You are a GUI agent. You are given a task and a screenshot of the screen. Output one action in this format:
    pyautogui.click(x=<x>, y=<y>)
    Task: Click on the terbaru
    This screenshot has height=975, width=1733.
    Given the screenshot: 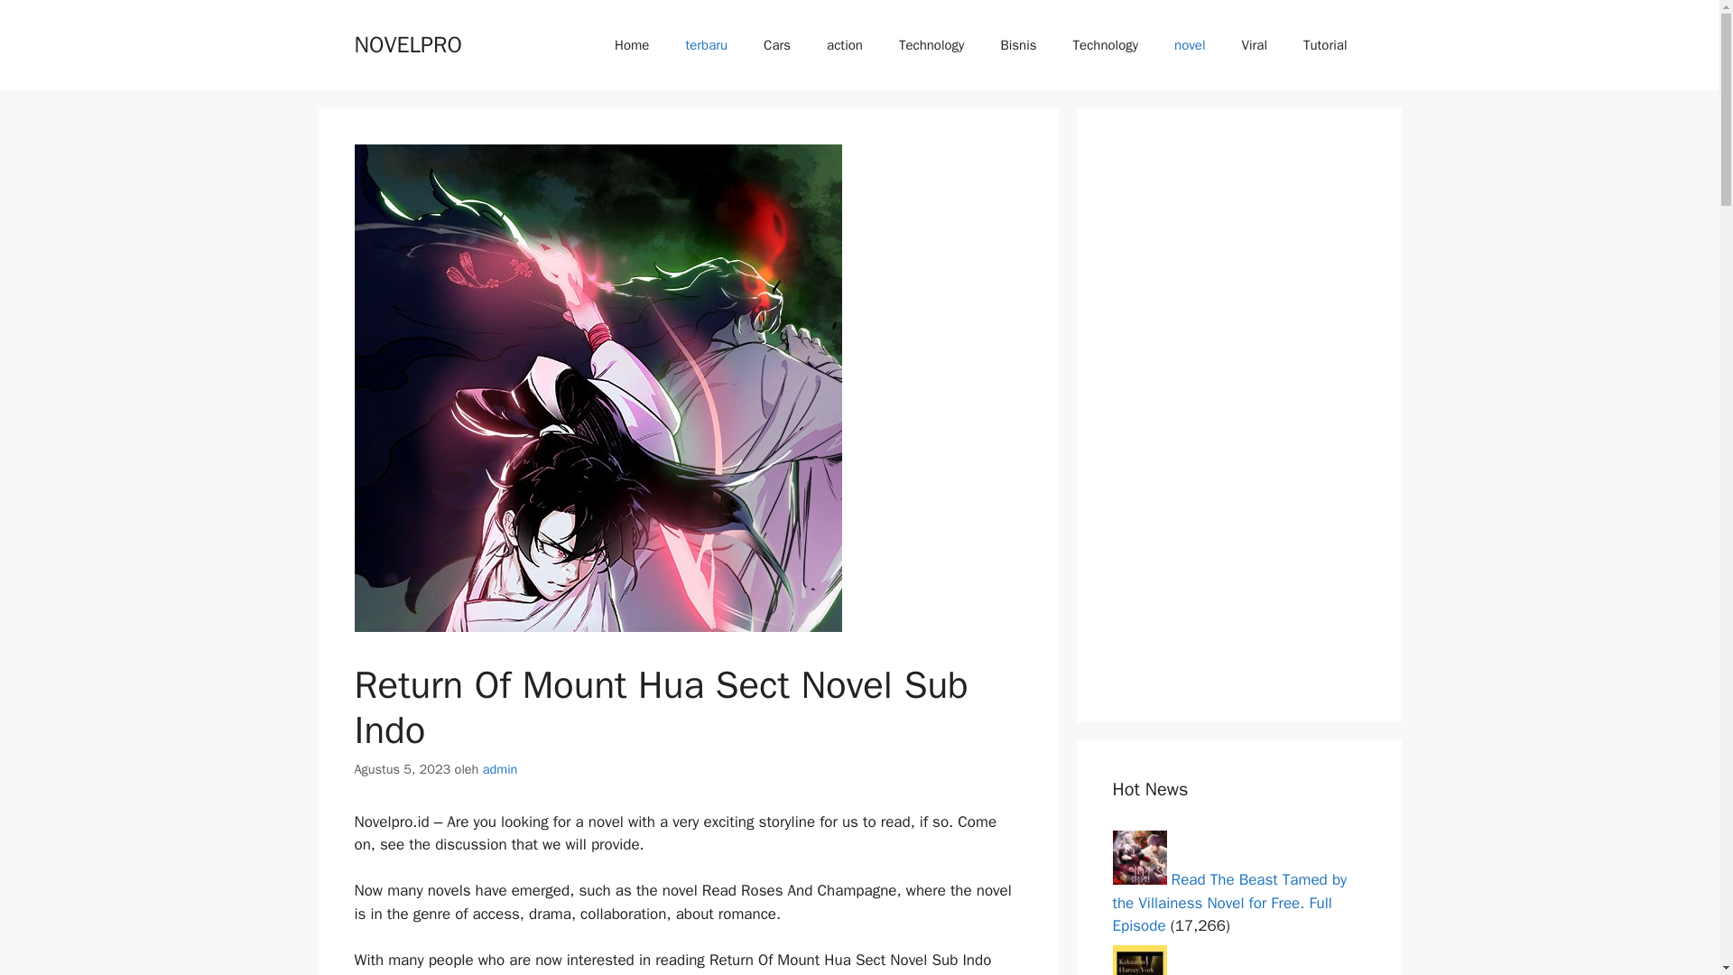 What is the action you would take?
    pyautogui.click(x=706, y=45)
    